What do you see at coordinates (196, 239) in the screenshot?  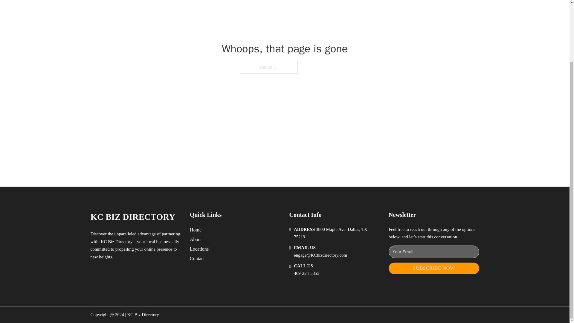 I see `About` at bounding box center [196, 239].